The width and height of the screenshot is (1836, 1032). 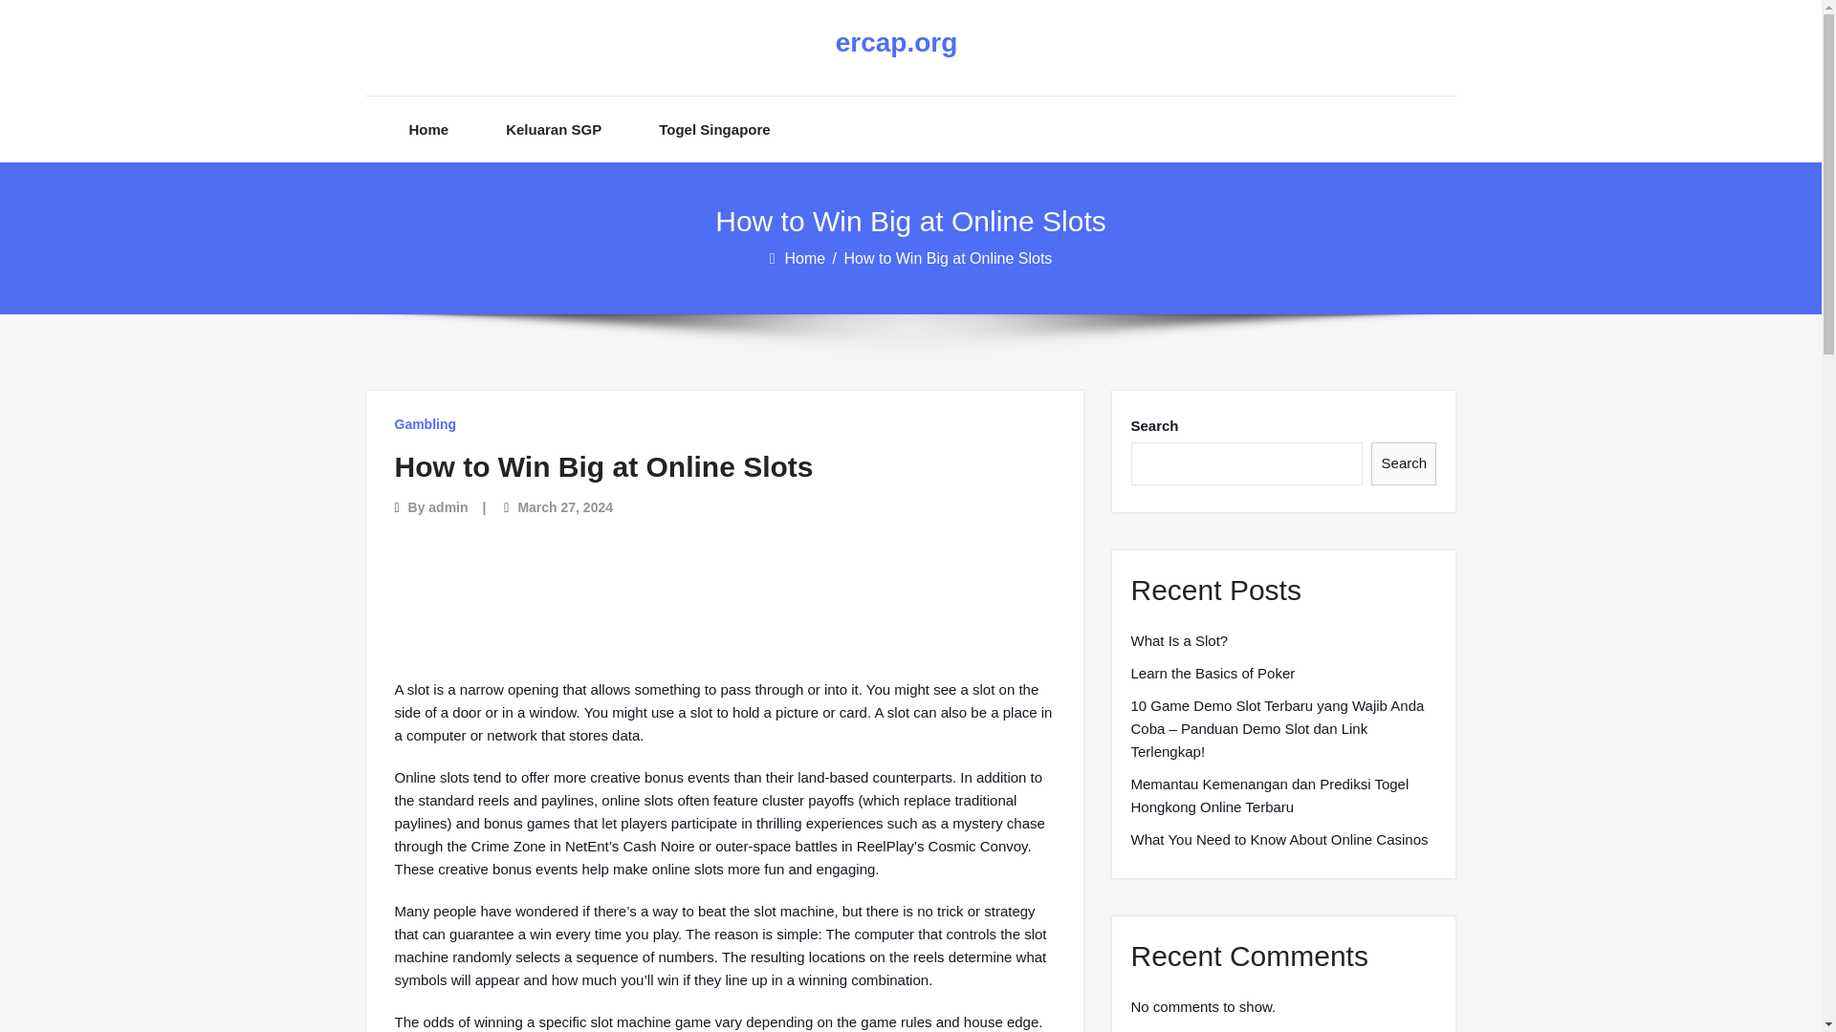 What do you see at coordinates (805, 258) in the screenshot?
I see `Home` at bounding box center [805, 258].